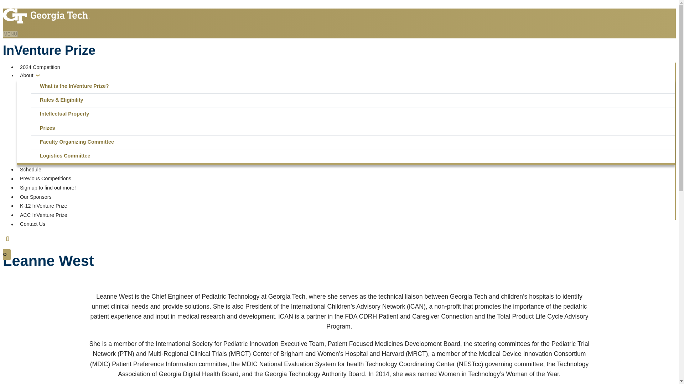 The width and height of the screenshot is (684, 384). I want to click on 2024 Competition, so click(40, 67).